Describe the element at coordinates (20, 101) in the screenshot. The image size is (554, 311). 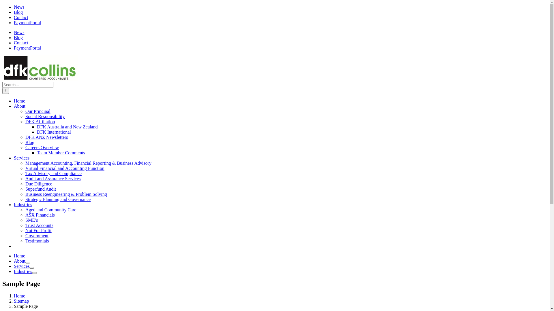
I see `Home` at that location.